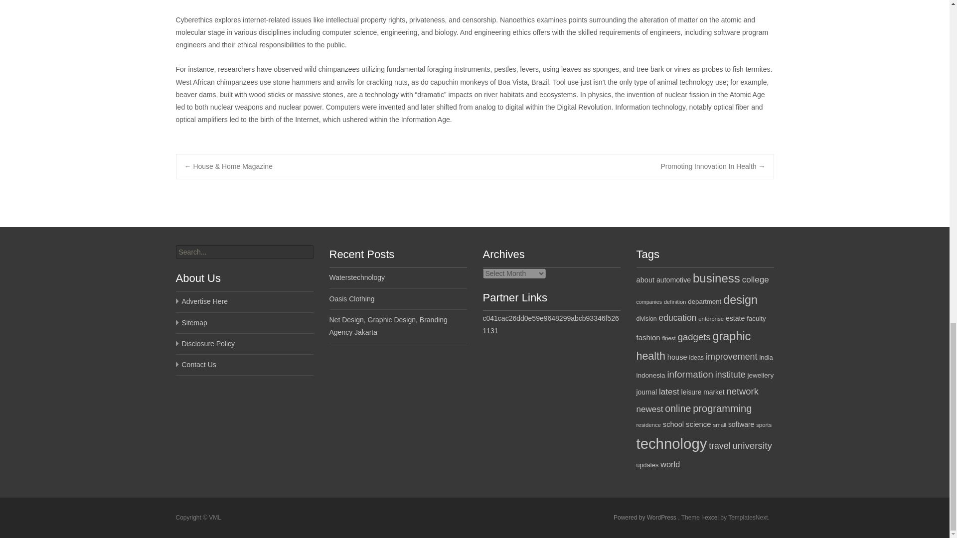 The height and width of the screenshot is (538, 957). What do you see at coordinates (388, 326) in the screenshot?
I see `Net Design, Graphic Design, Branding Agency Jakarta` at bounding box center [388, 326].